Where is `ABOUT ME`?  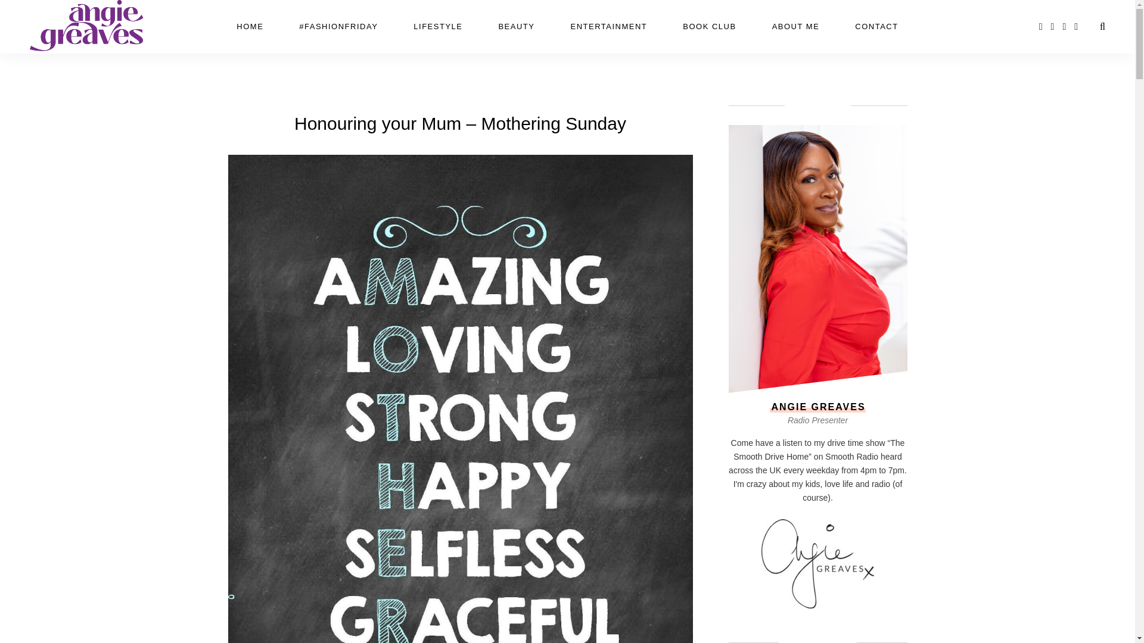
ABOUT ME is located at coordinates (796, 26).